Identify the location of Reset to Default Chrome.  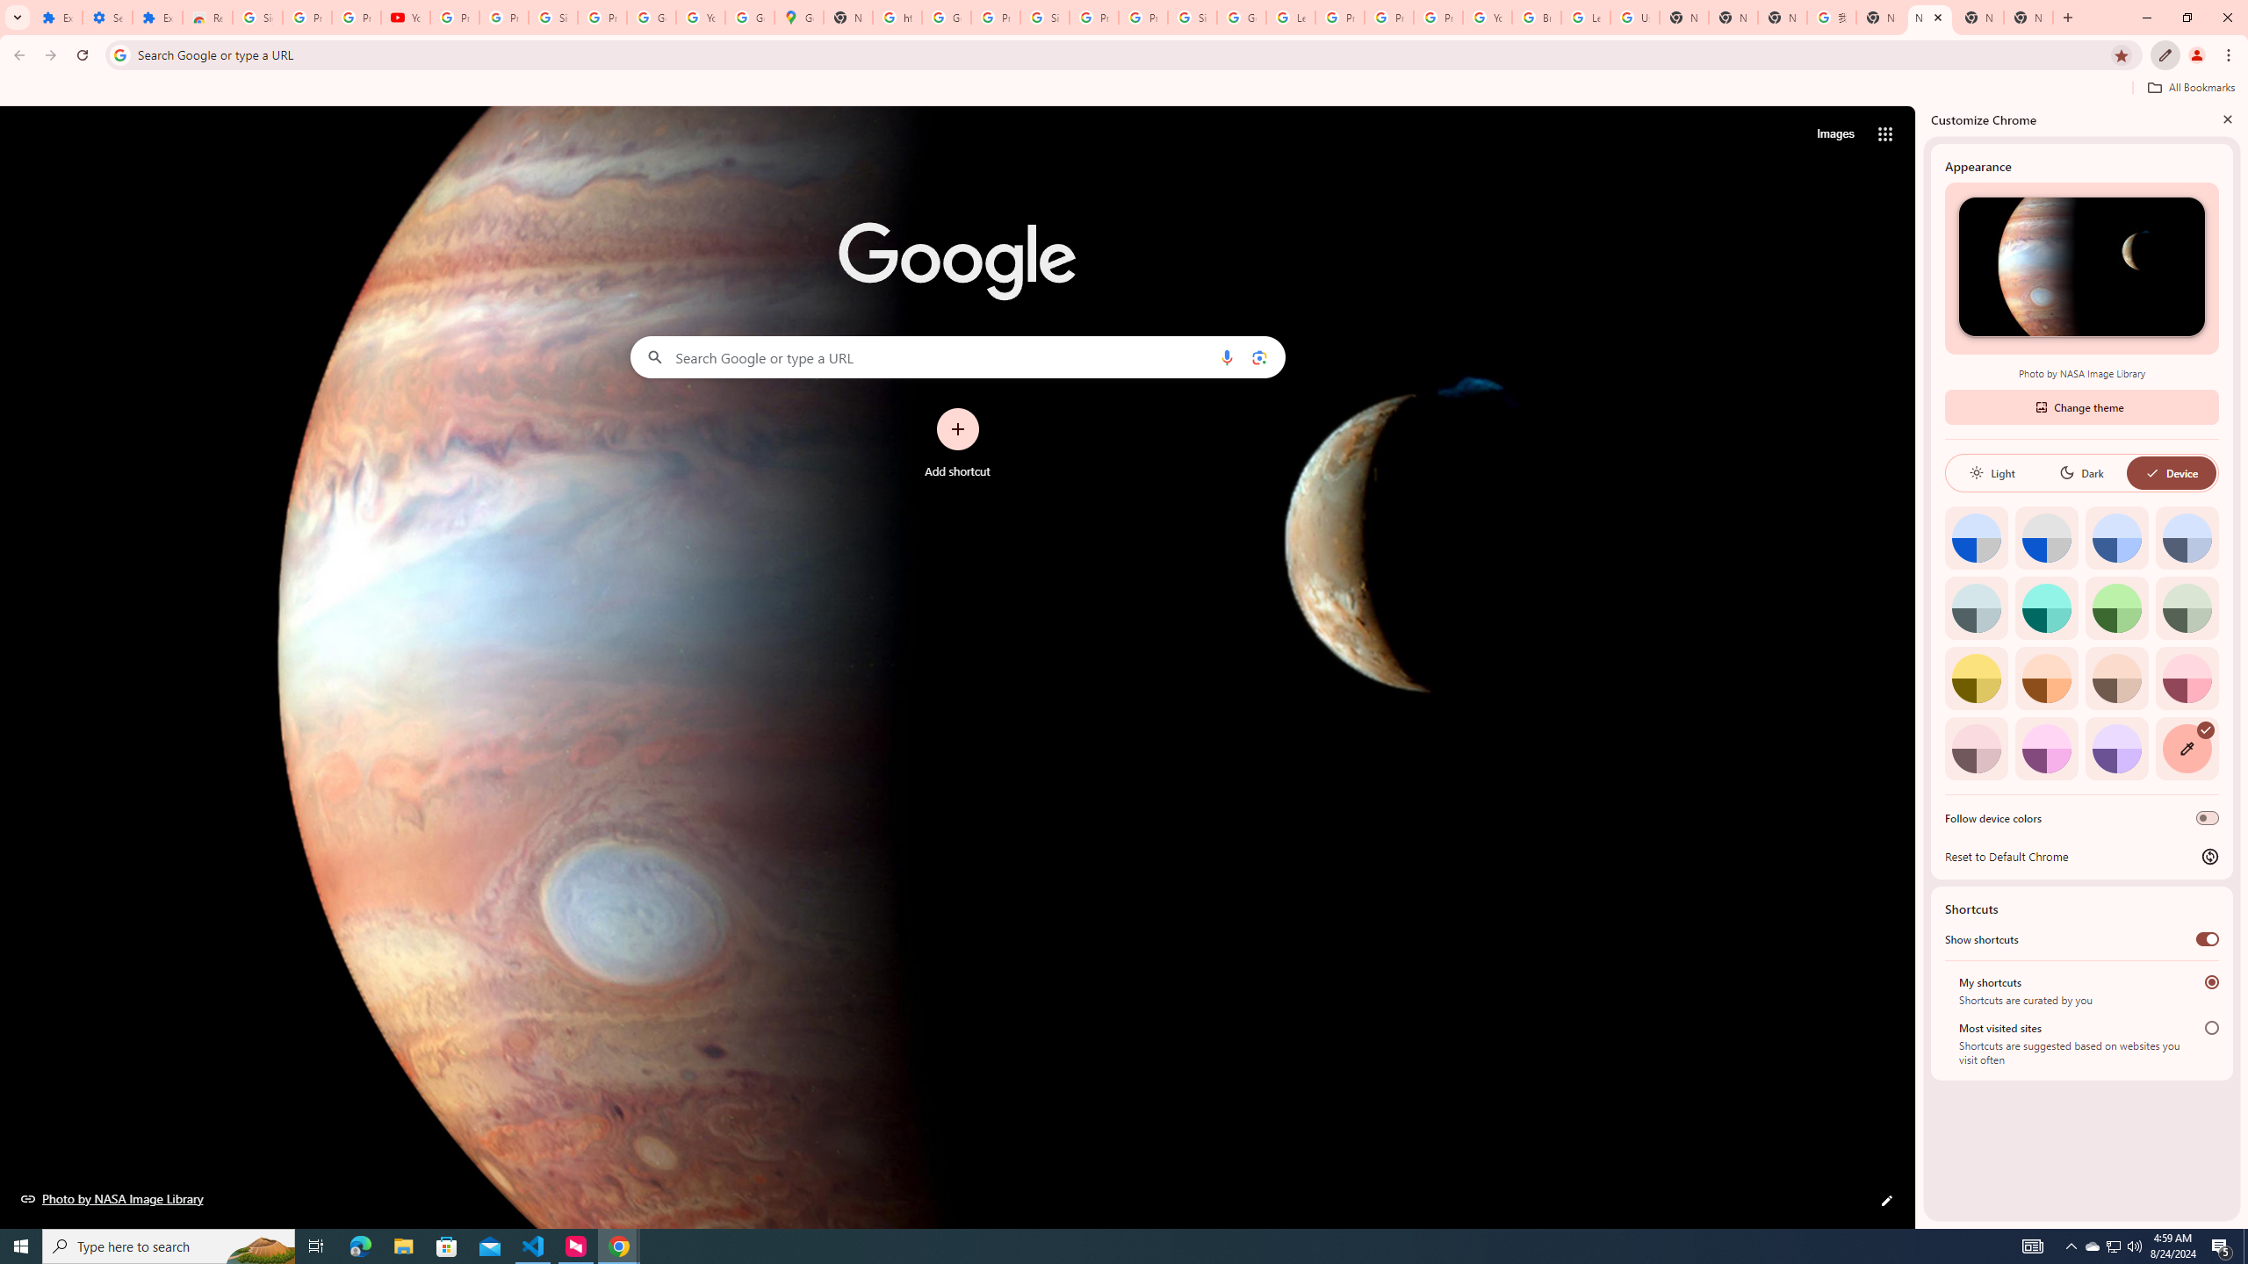
(2081, 856).